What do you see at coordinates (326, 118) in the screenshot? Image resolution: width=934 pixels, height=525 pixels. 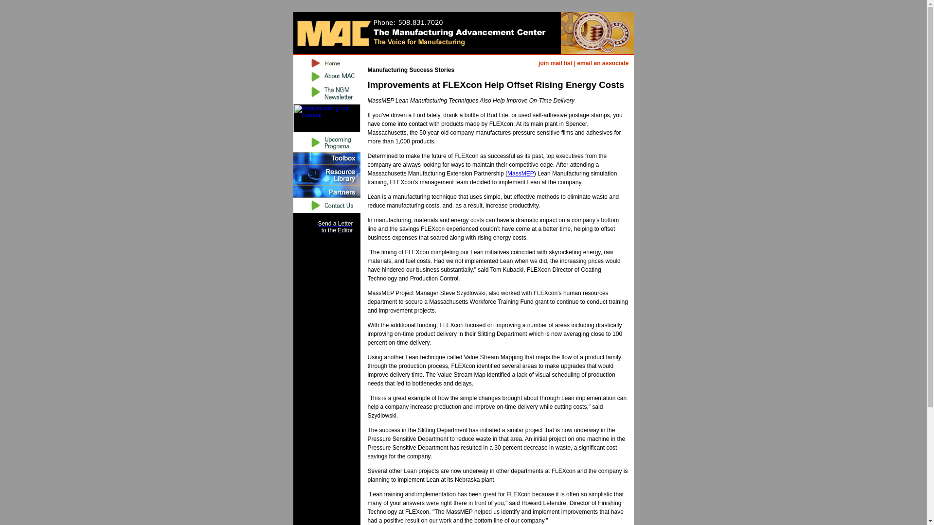 I see `Manufacturing our Summit` at bounding box center [326, 118].